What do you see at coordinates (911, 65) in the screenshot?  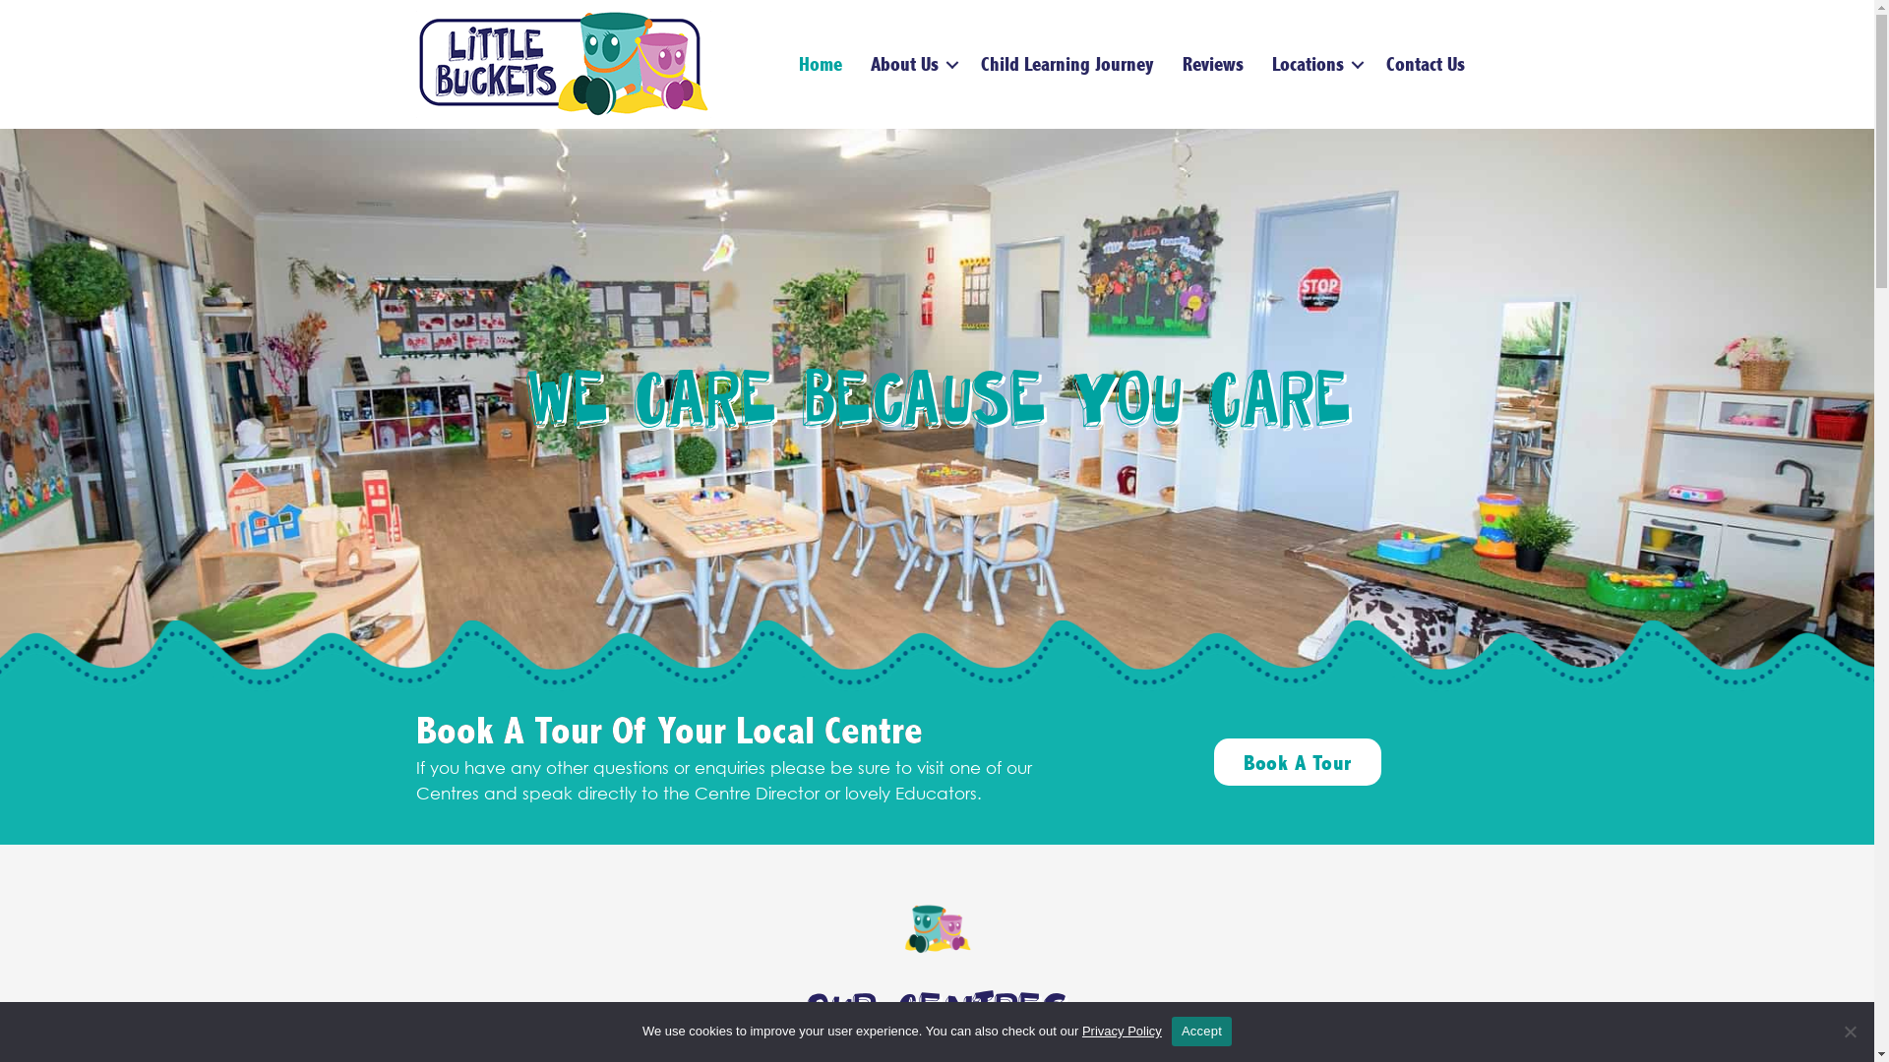 I see `About Us` at bounding box center [911, 65].